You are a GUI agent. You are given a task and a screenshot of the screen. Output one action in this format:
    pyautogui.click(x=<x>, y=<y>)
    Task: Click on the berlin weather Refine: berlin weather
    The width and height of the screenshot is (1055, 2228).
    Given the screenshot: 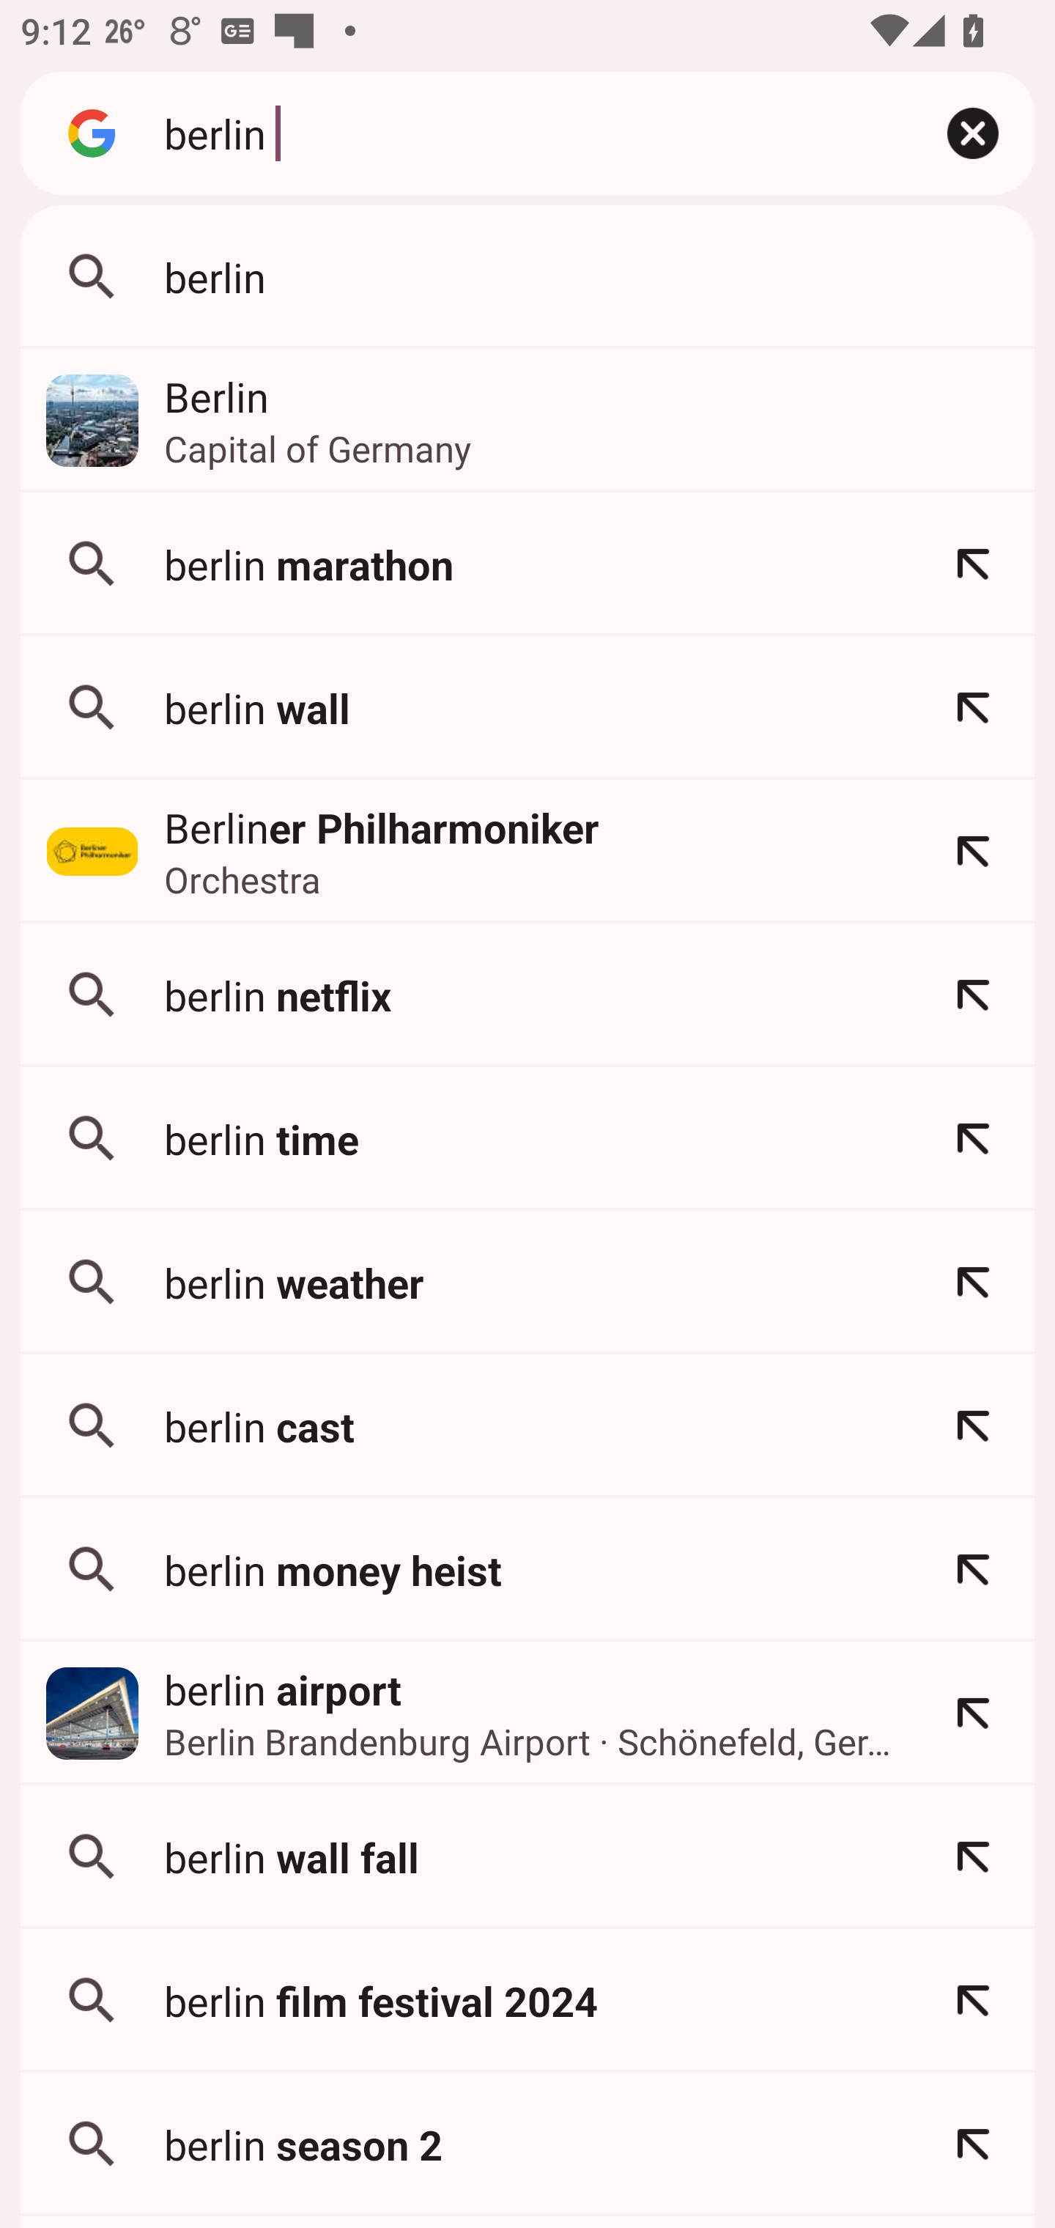 What is the action you would take?
    pyautogui.click(x=527, y=1282)
    